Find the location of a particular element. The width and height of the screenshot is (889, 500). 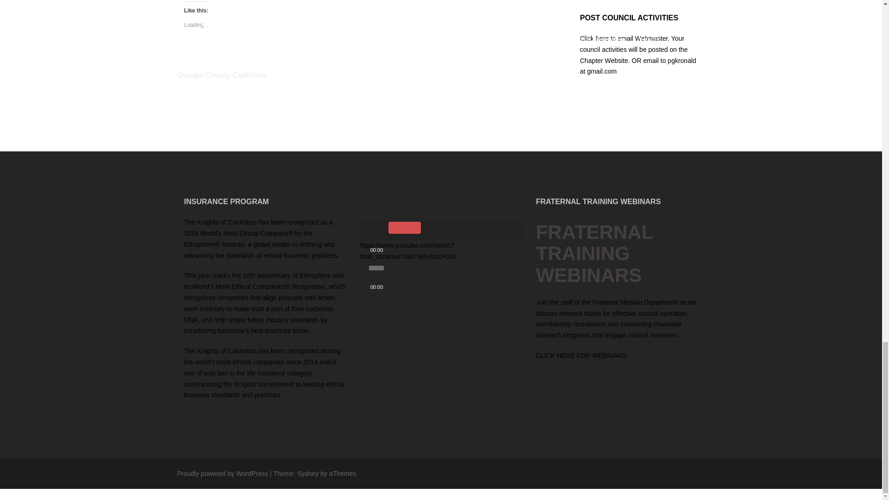

Fullscreen is located at coordinates (410, 231).